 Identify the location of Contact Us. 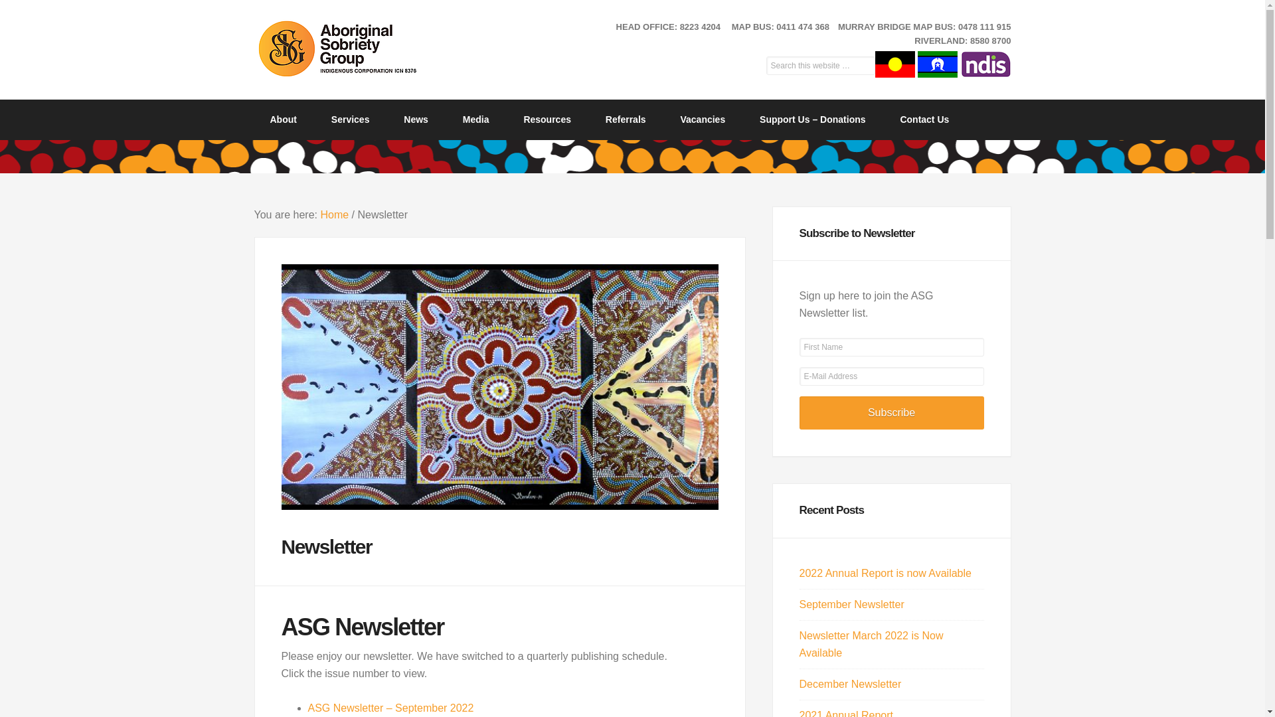
(924, 119).